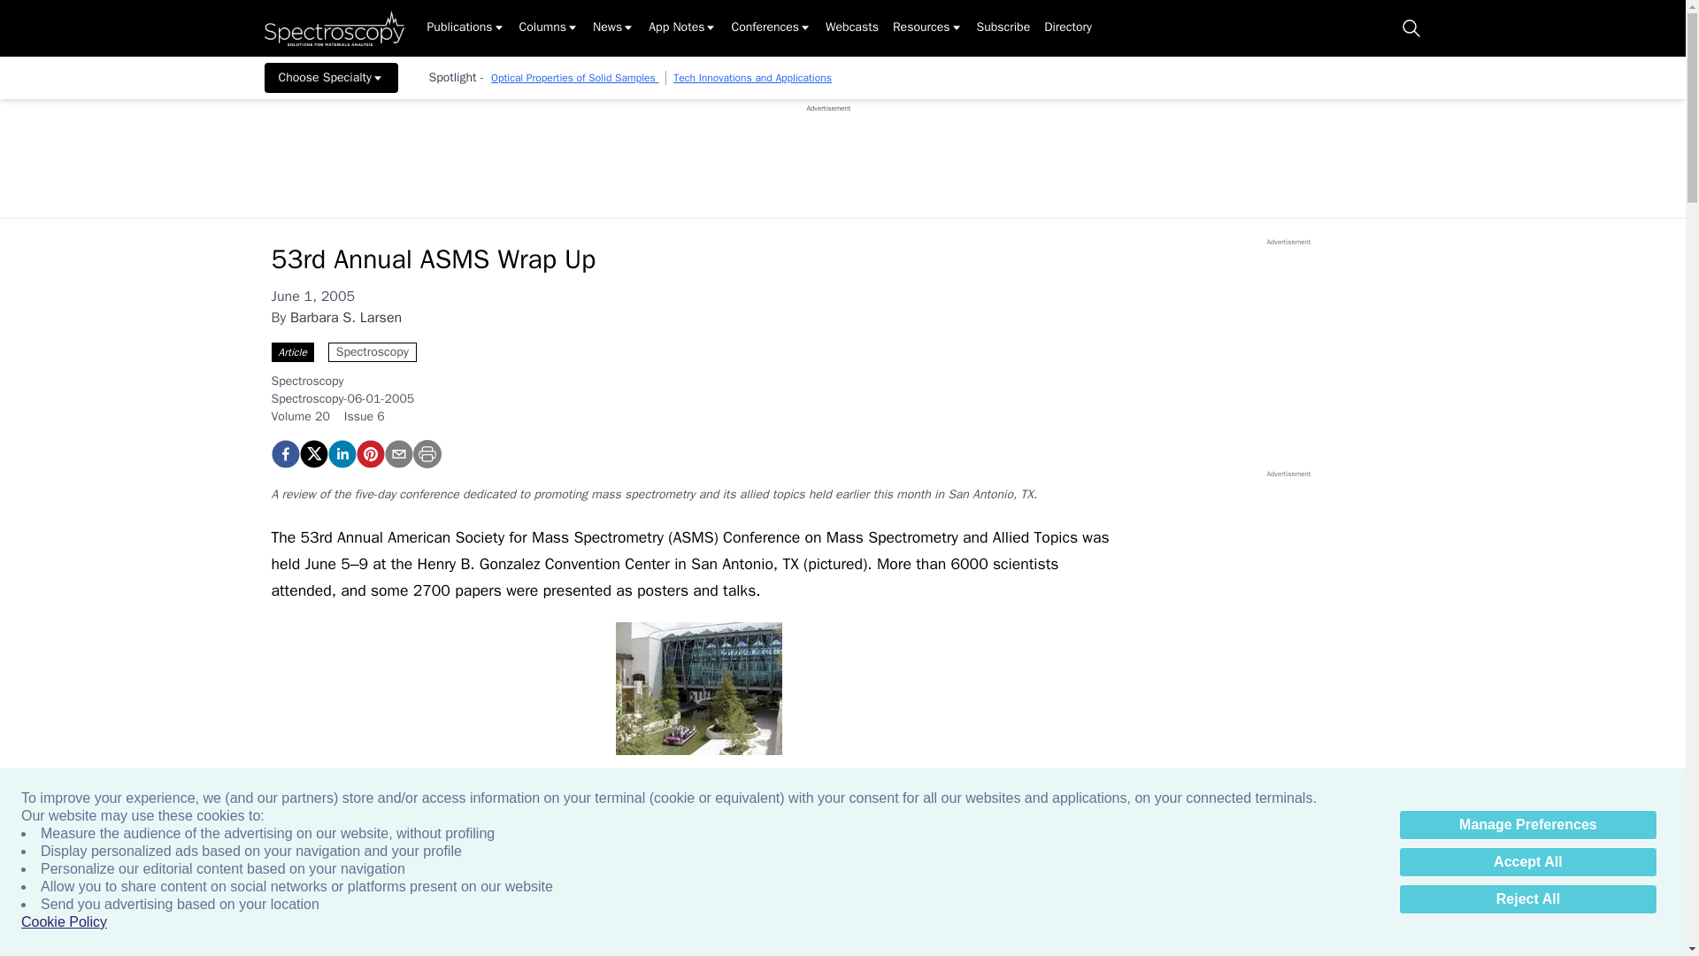 The width and height of the screenshot is (1699, 956). What do you see at coordinates (284, 453) in the screenshot?
I see `53rd Annual ASMS Wrap Up` at bounding box center [284, 453].